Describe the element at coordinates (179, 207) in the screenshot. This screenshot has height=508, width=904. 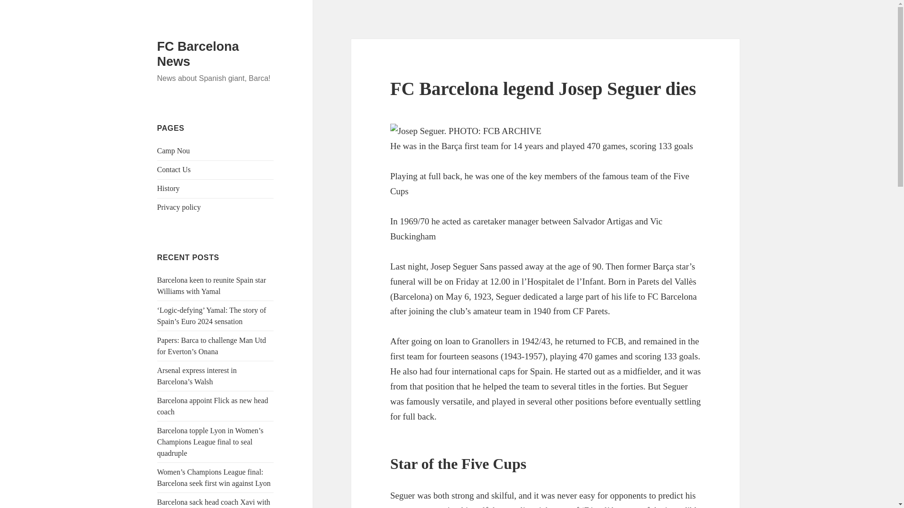
I see `Privacy policy` at that location.